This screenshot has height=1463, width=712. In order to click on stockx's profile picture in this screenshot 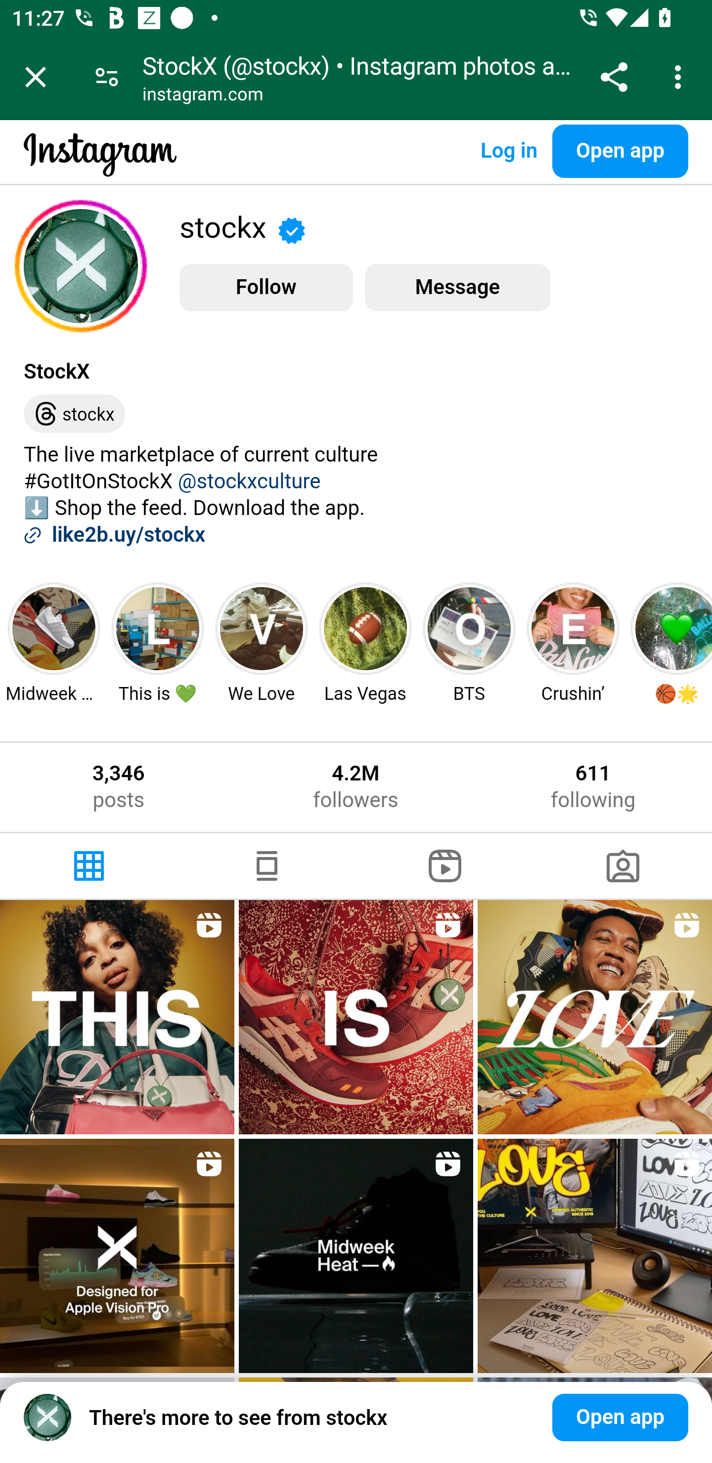, I will do `click(47, 1418)`.